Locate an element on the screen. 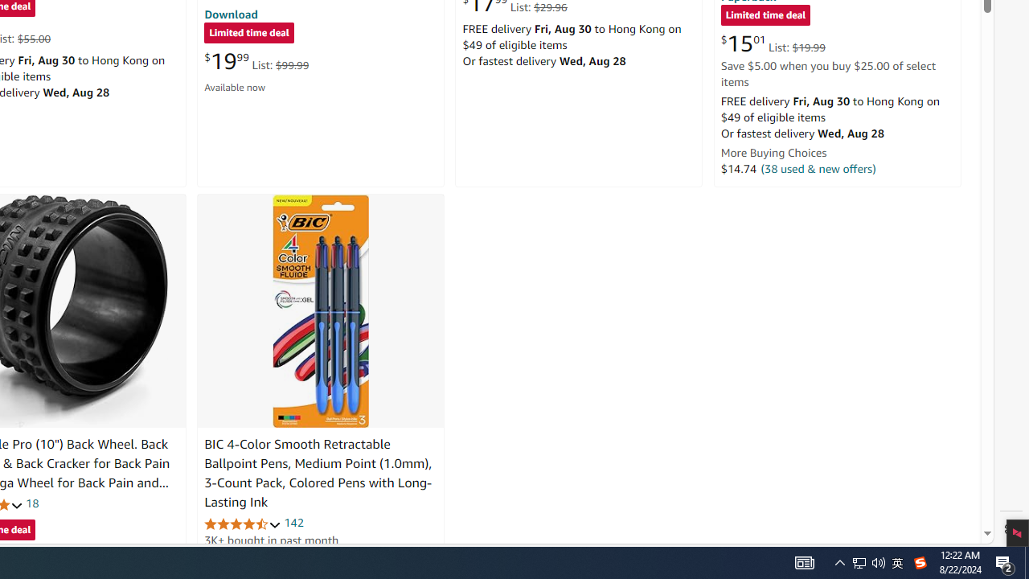 The width and height of the screenshot is (1029, 579). 4.6 out of 5 stars is located at coordinates (243, 523).